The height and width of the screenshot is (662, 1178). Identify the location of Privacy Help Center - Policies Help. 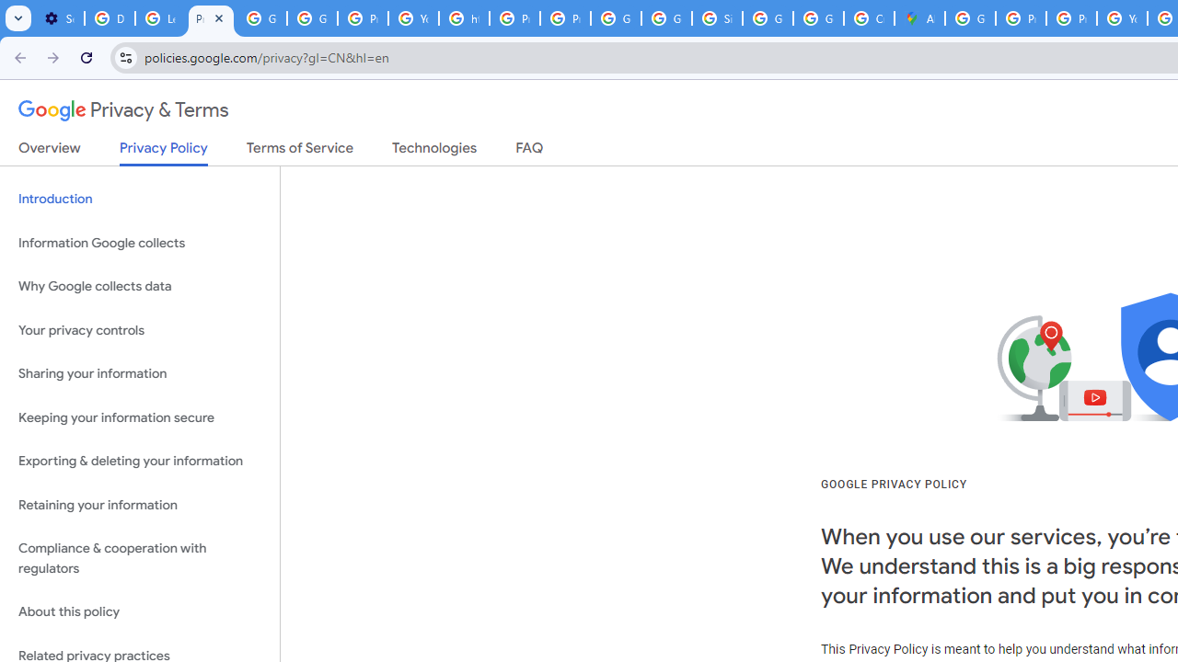
(515, 18).